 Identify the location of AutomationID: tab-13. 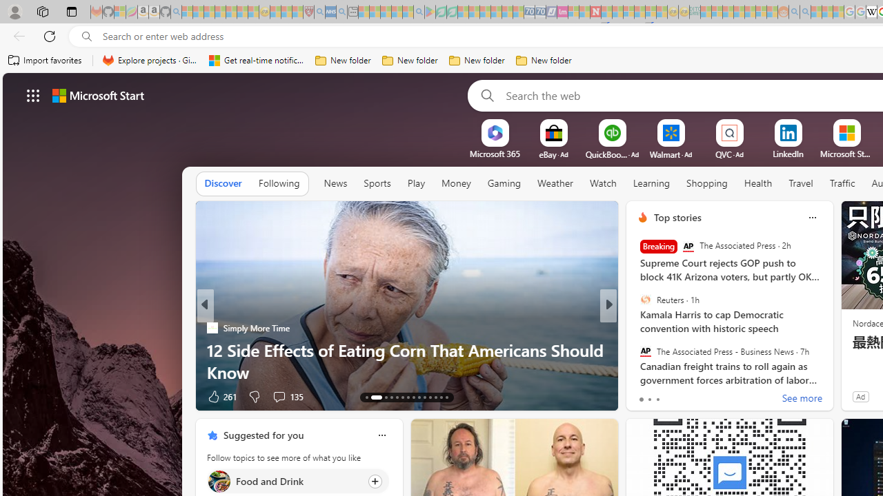
(367, 397).